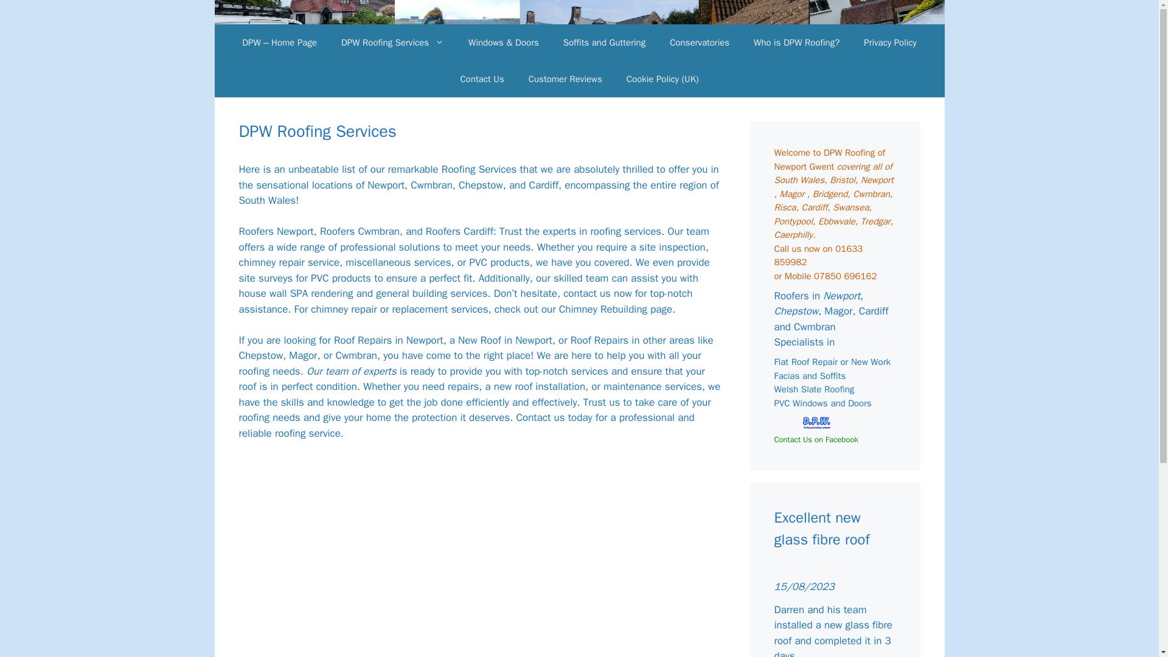  What do you see at coordinates (889, 43) in the screenshot?
I see `Privacy Policy` at bounding box center [889, 43].